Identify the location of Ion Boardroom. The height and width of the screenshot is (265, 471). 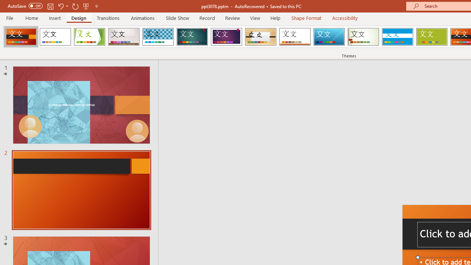
(226, 37).